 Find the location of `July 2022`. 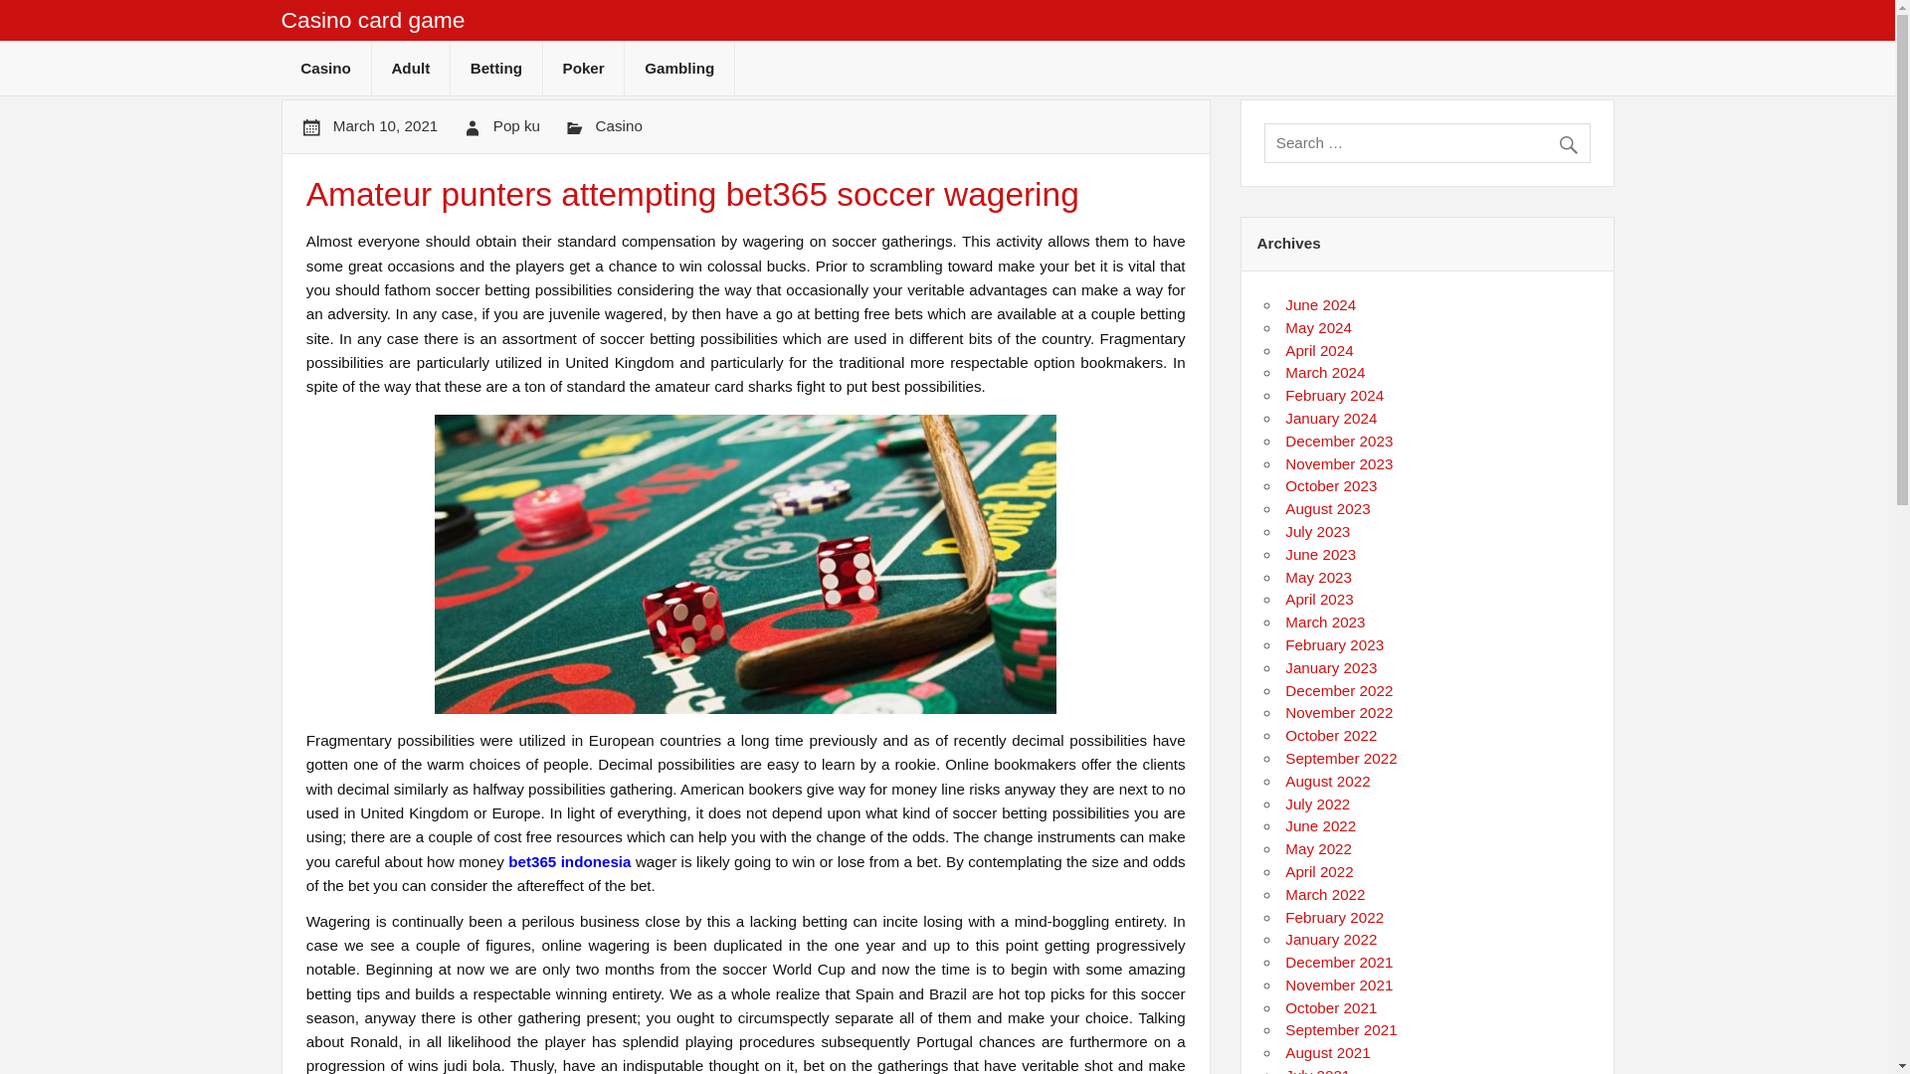

July 2022 is located at coordinates (1317, 804).